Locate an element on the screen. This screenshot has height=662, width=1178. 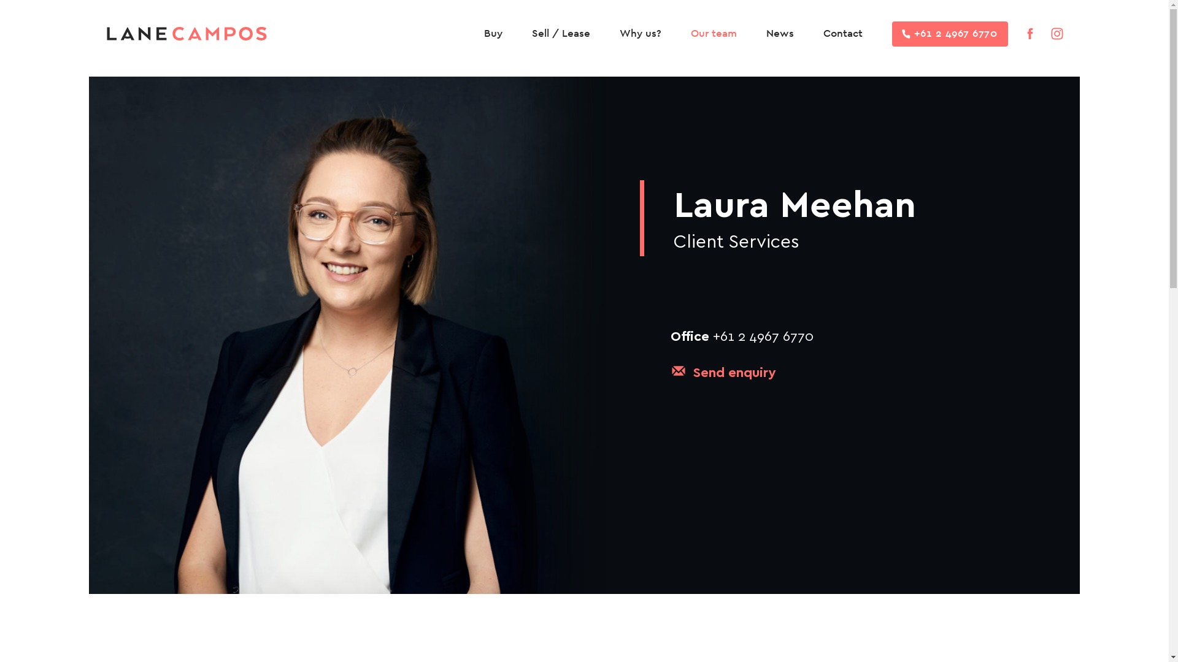
Why us? is located at coordinates (641, 34).